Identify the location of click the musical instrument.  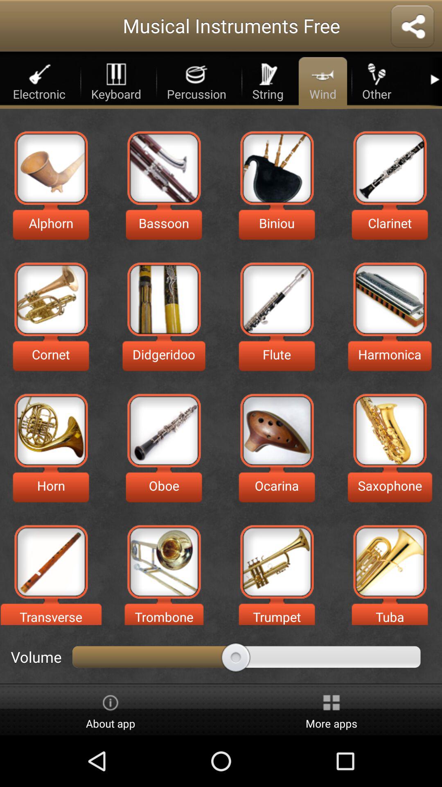
(390, 168).